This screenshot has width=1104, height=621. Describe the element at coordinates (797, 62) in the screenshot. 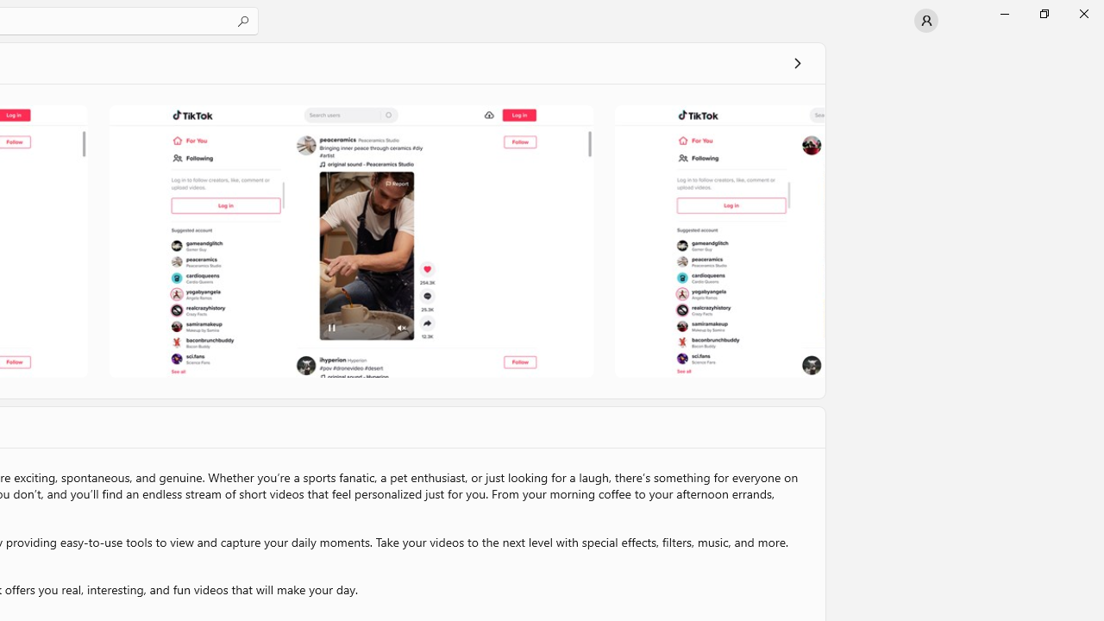

I see `See all` at that location.